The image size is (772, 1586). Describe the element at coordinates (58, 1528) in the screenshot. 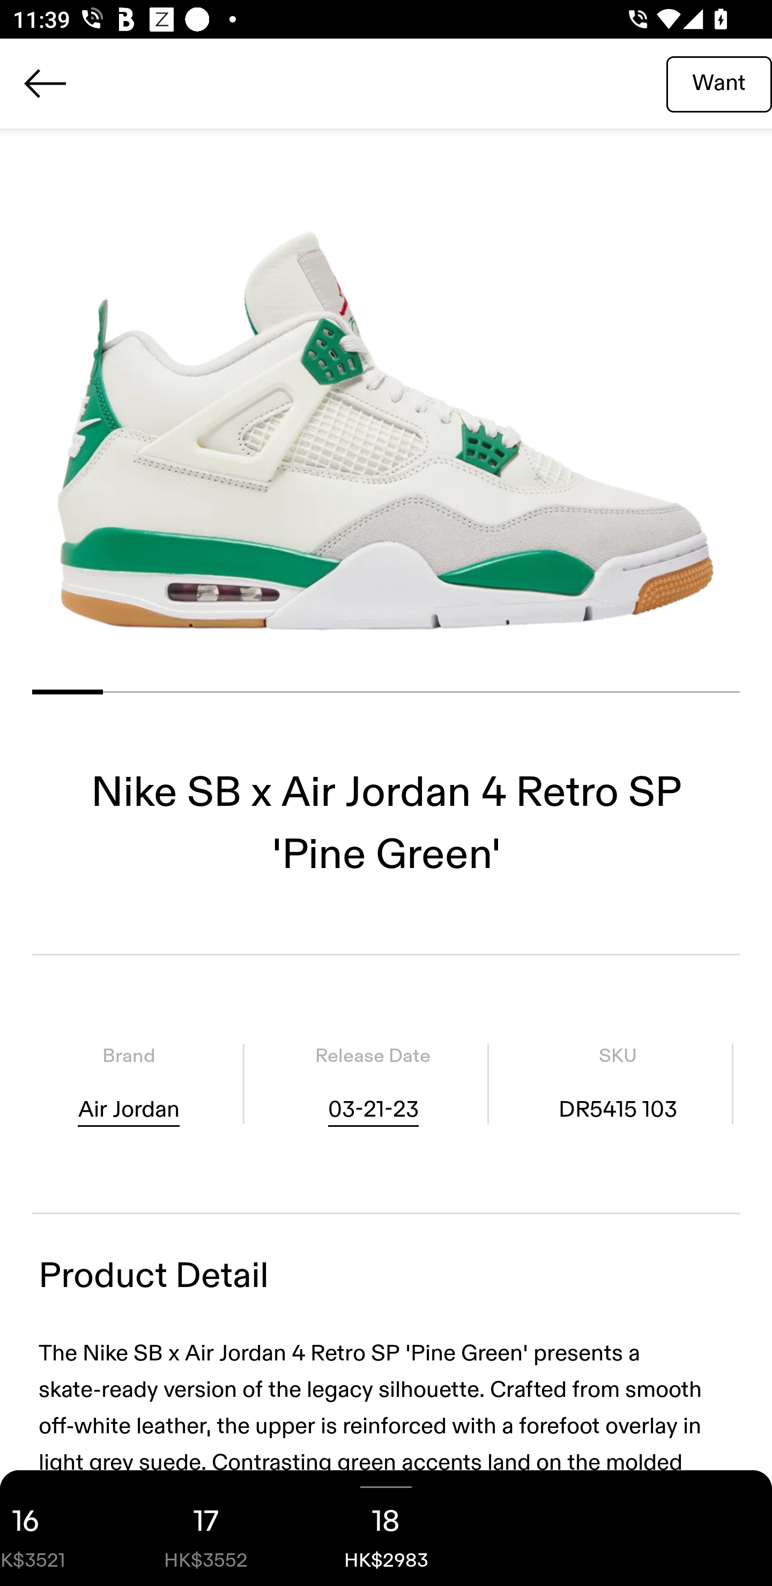

I see `16 HK$3521` at that location.